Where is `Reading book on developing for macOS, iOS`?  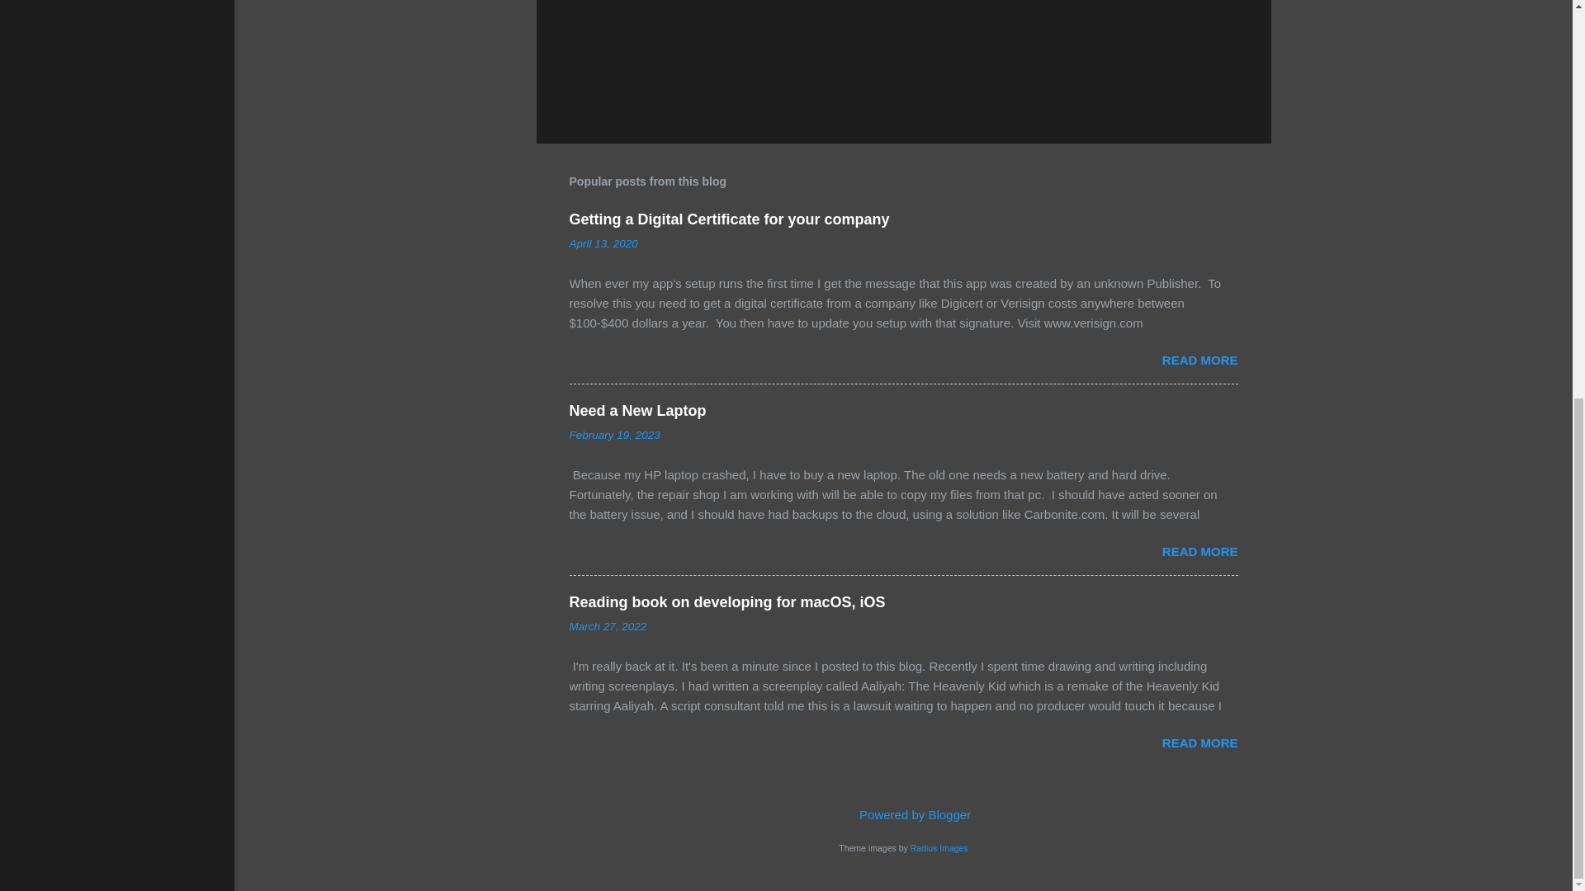 Reading book on developing for macOS, iOS is located at coordinates (727, 602).